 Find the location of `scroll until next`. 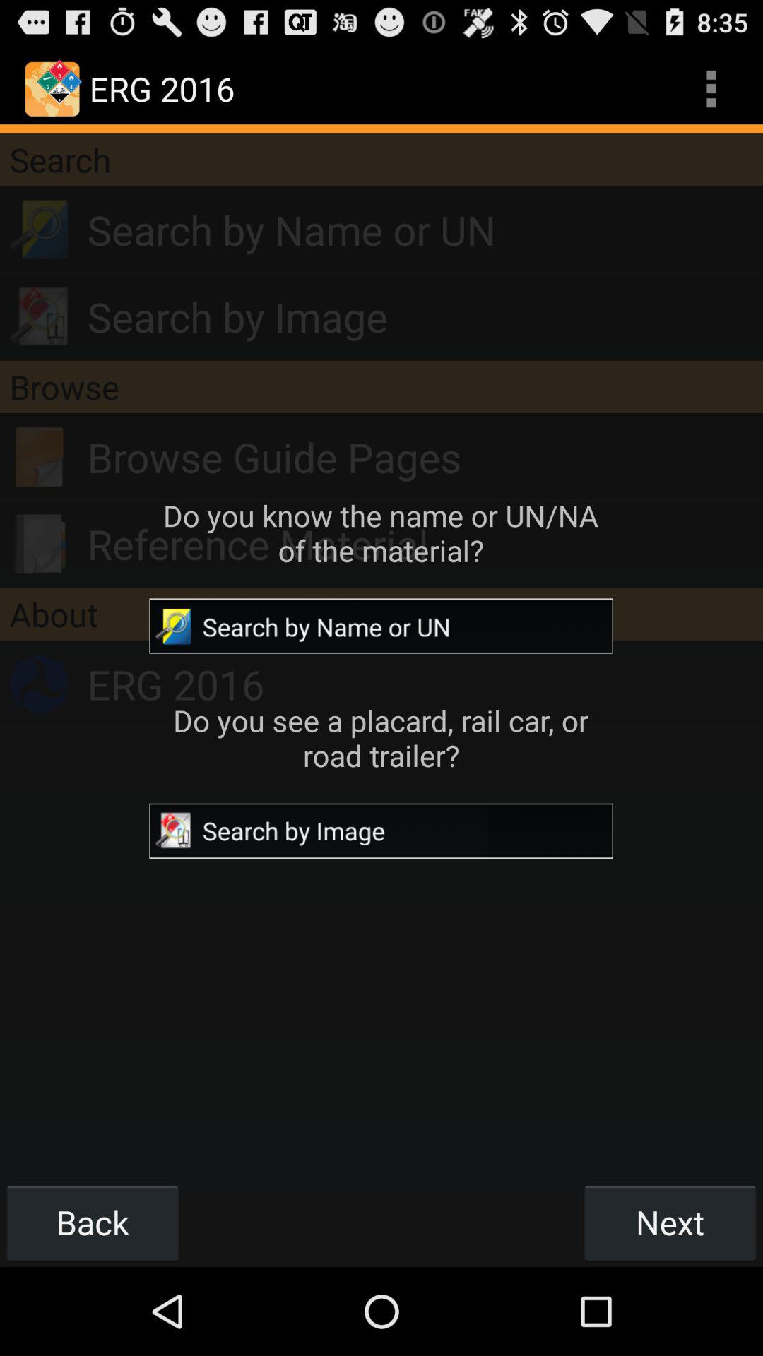

scroll until next is located at coordinates (670, 1222).